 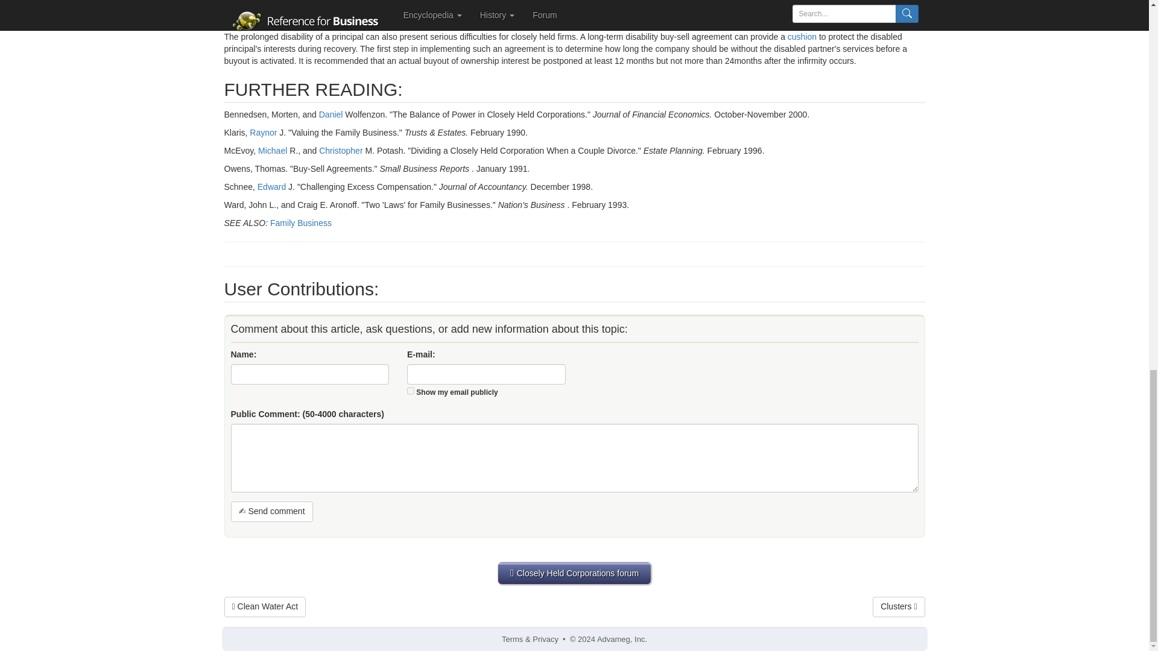 I want to click on View 'michael' definition from Wikipedia, so click(x=273, y=151).